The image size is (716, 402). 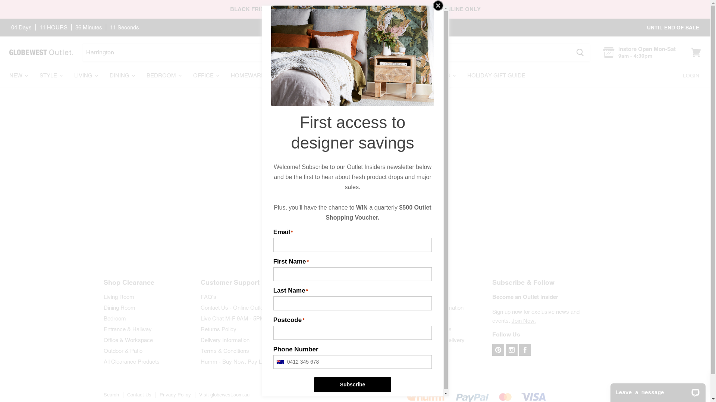 I want to click on OFFERS, so click(x=372, y=76).